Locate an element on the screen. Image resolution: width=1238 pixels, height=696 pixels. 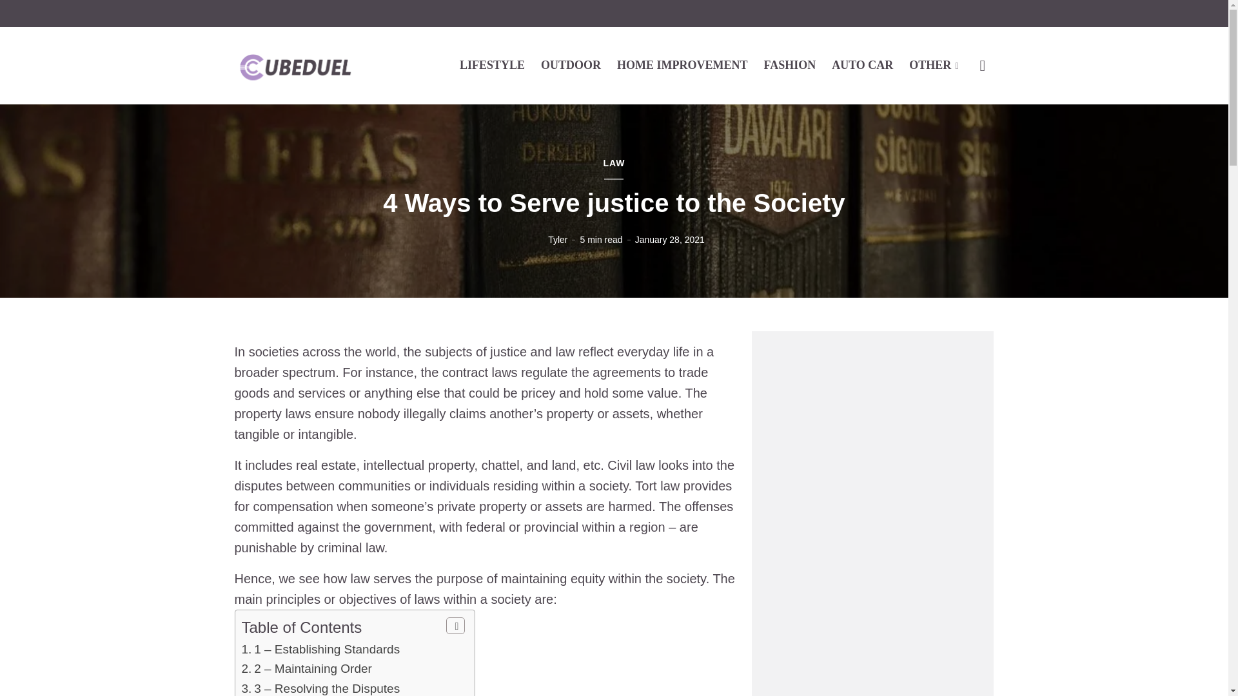
HOME IMPROVEMENT is located at coordinates (682, 64).